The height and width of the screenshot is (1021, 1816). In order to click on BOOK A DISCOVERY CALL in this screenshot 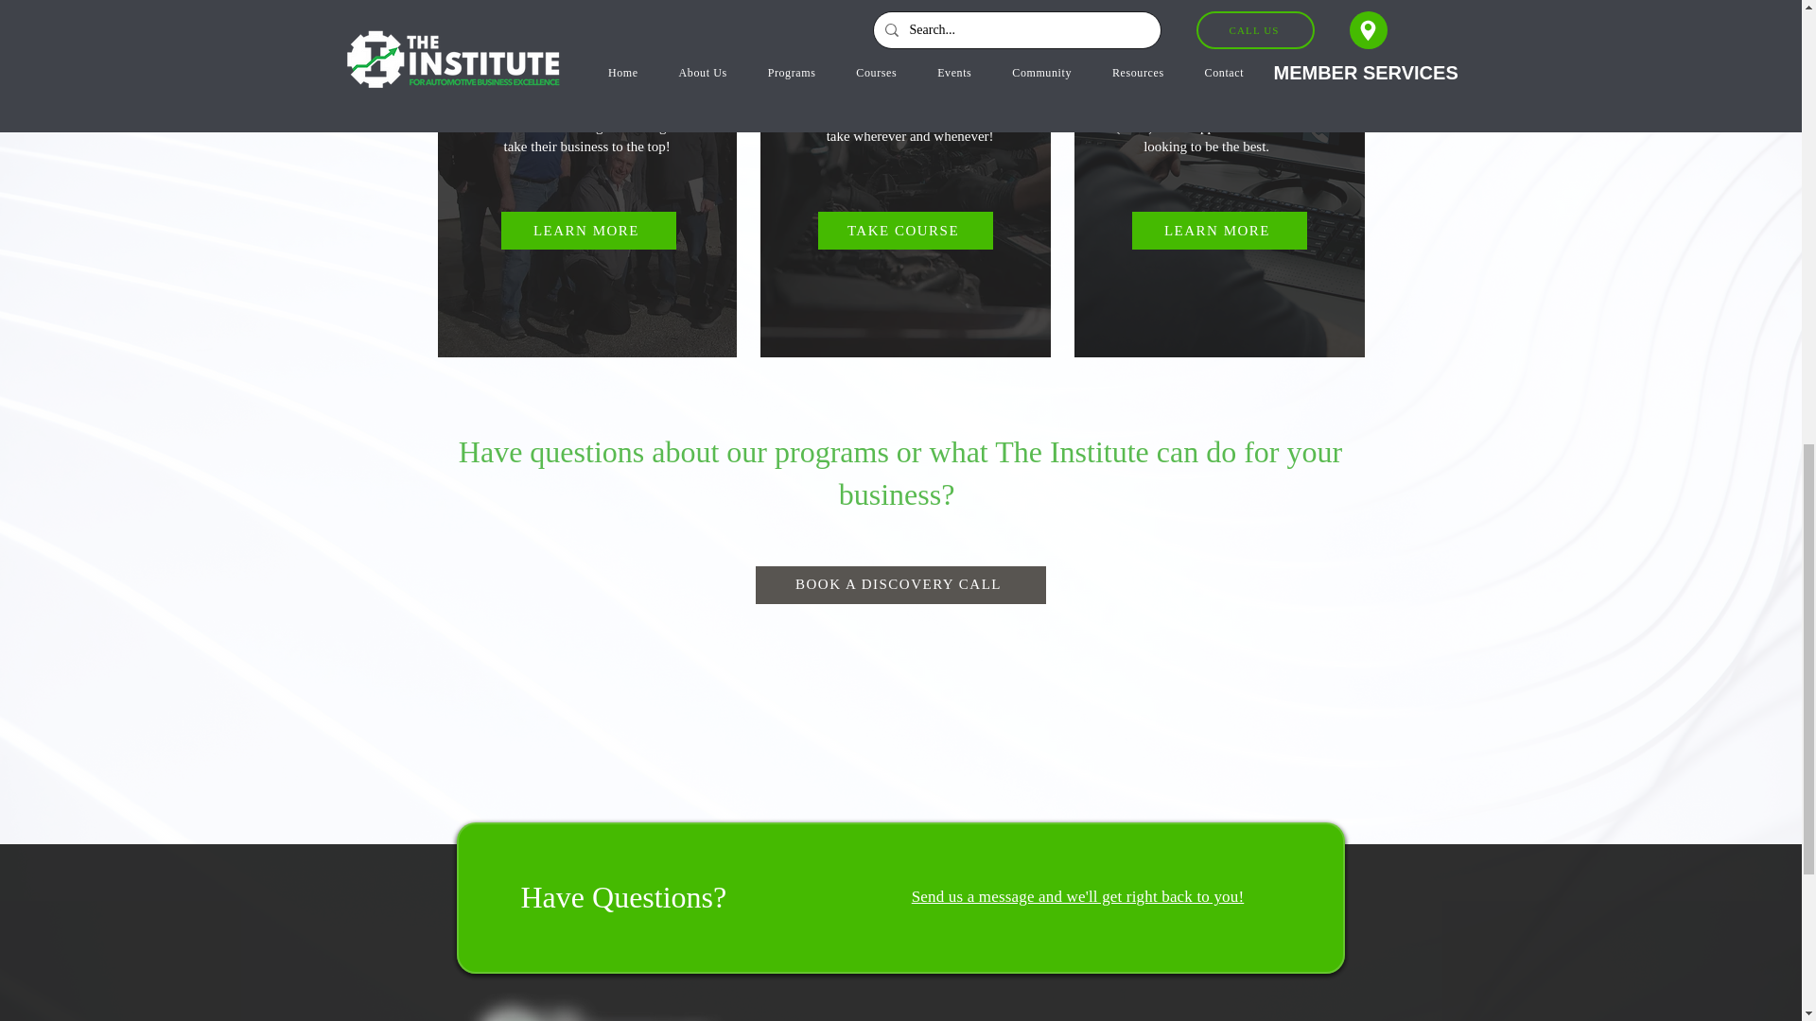, I will do `click(900, 585)`.